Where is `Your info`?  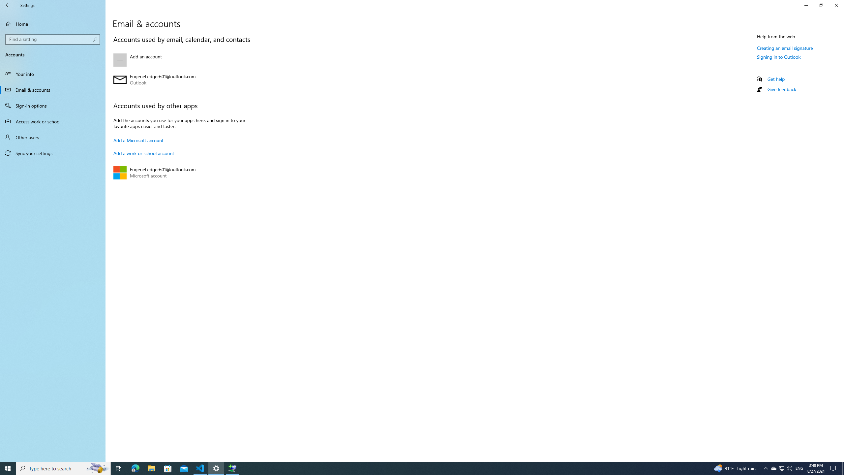
Your info is located at coordinates (53, 74).